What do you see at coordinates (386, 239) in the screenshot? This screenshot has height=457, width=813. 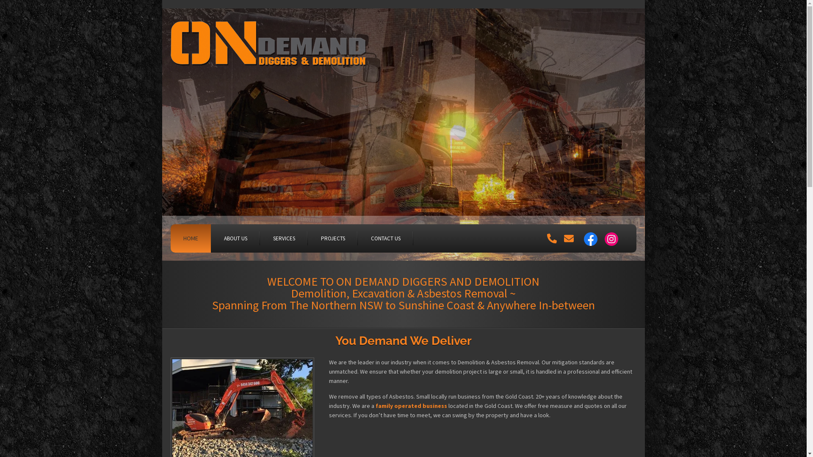 I see `CONTACT US` at bounding box center [386, 239].